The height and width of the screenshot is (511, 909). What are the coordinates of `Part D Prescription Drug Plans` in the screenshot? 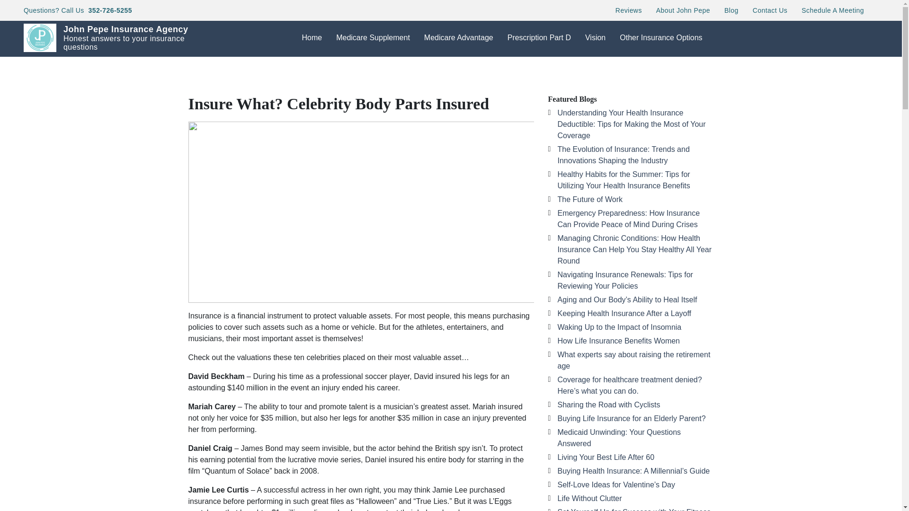 It's located at (548, 64).